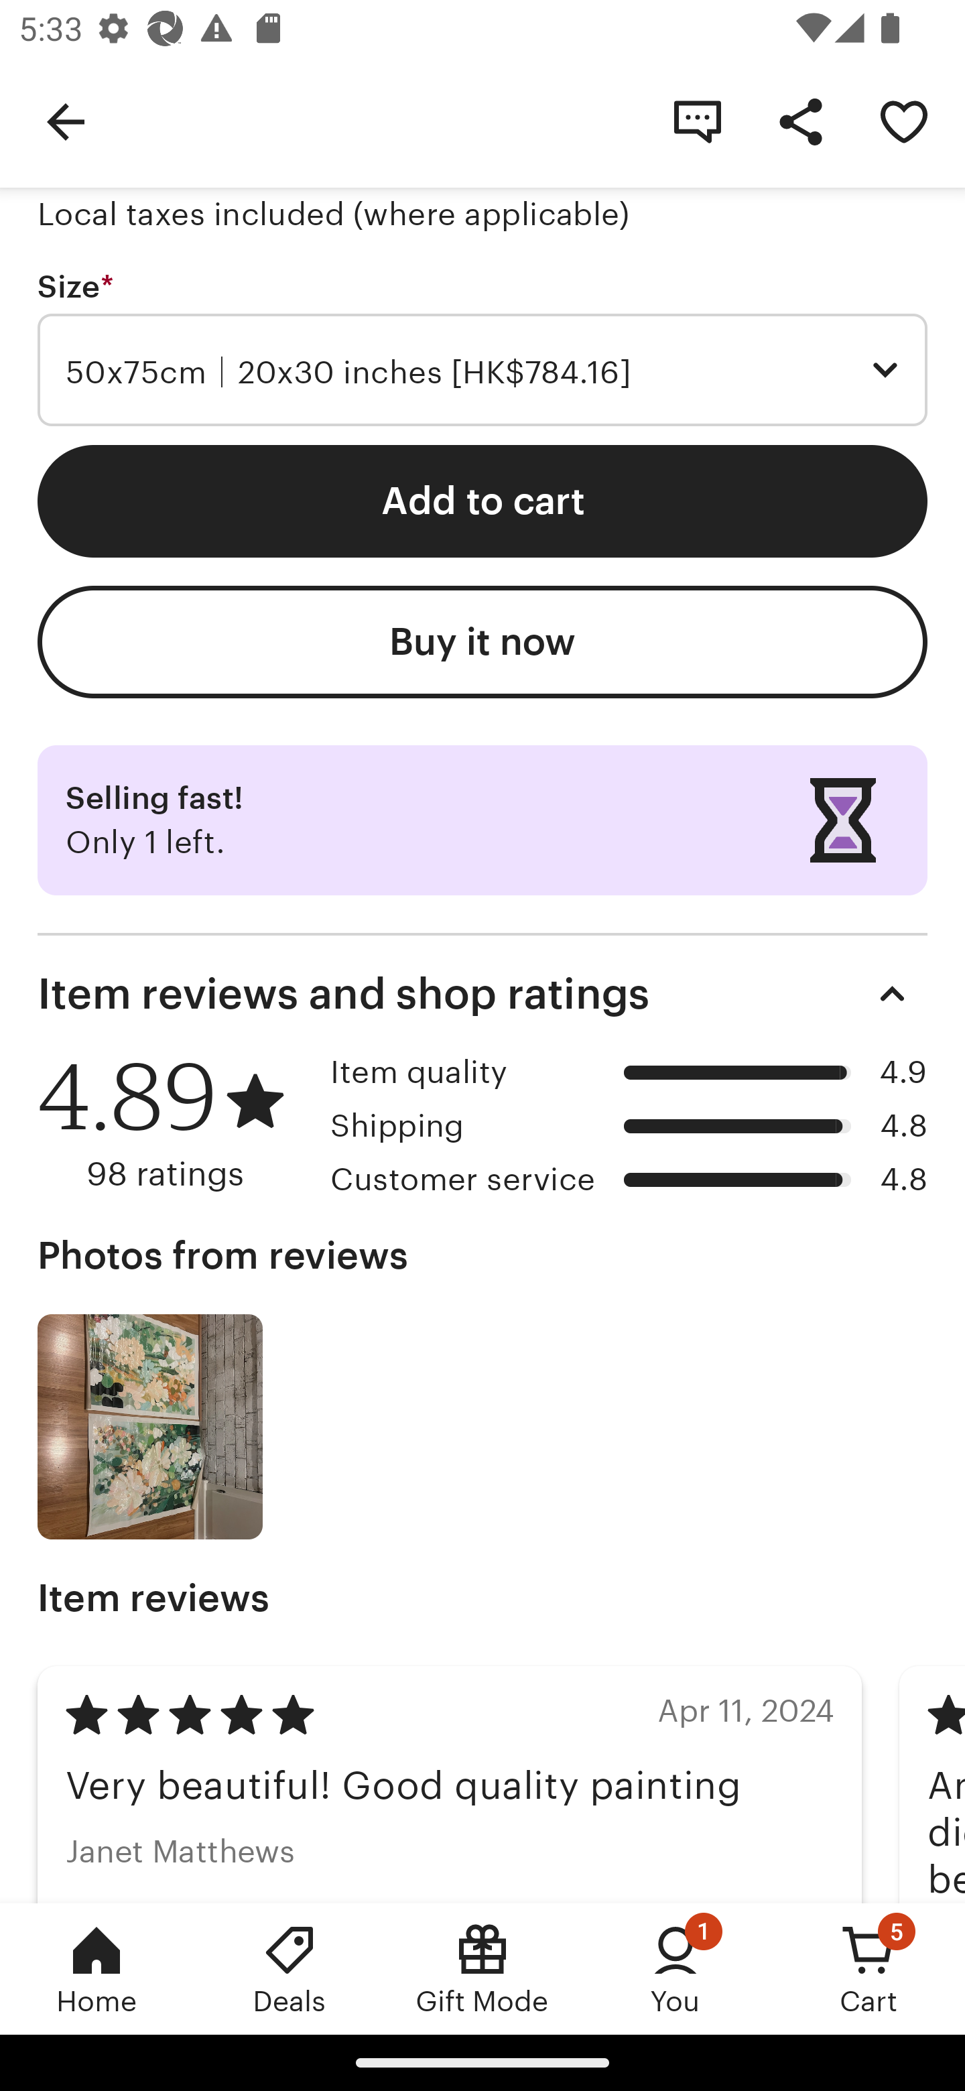  What do you see at coordinates (150, 1427) in the screenshot?
I see `Photo from review` at bounding box center [150, 1427].